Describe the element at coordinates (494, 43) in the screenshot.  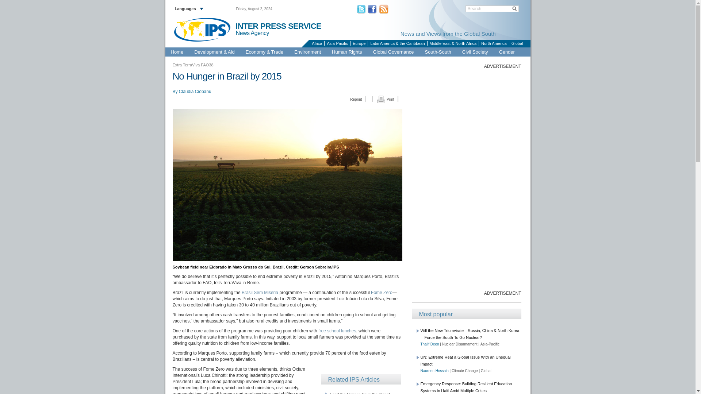
I see `North America` at that location.